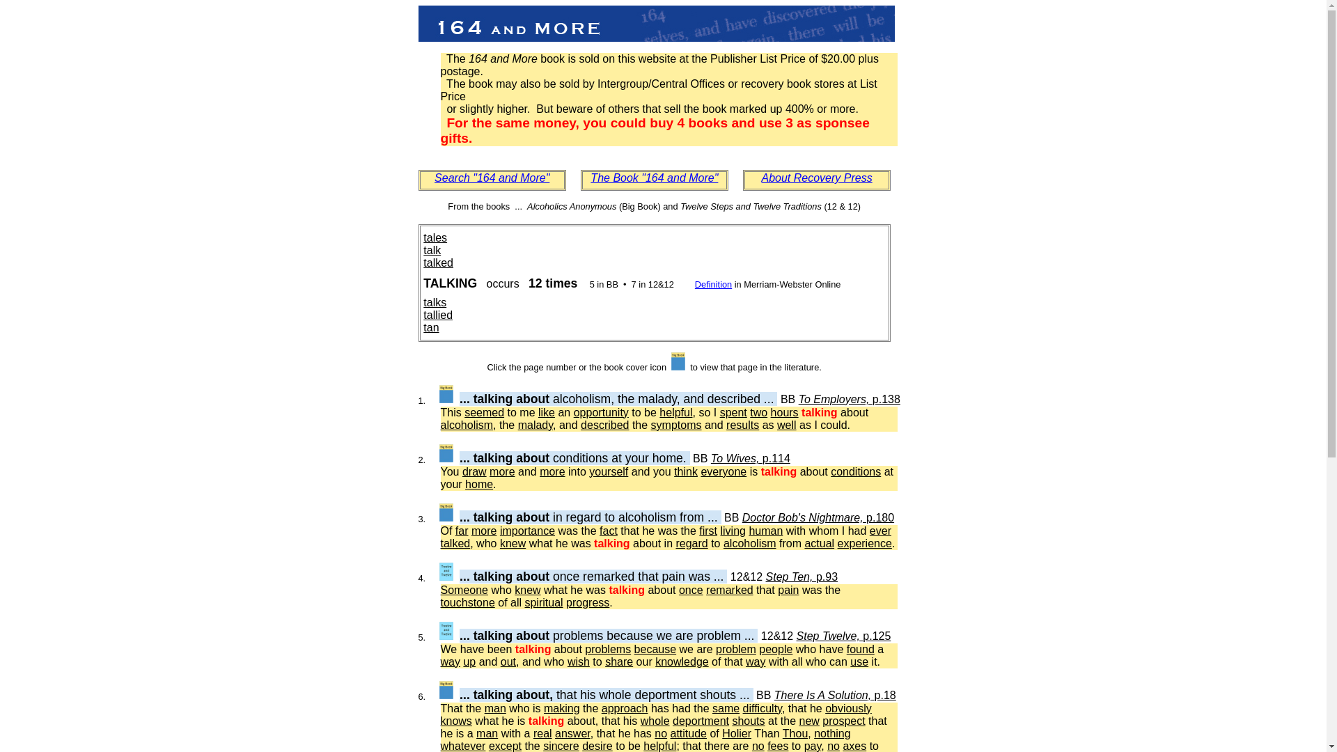 The image size is (1337, 752). What do you see at coordinates (535, 425) in the screenshot?
I see `malady` at bounding box center [535, 425].